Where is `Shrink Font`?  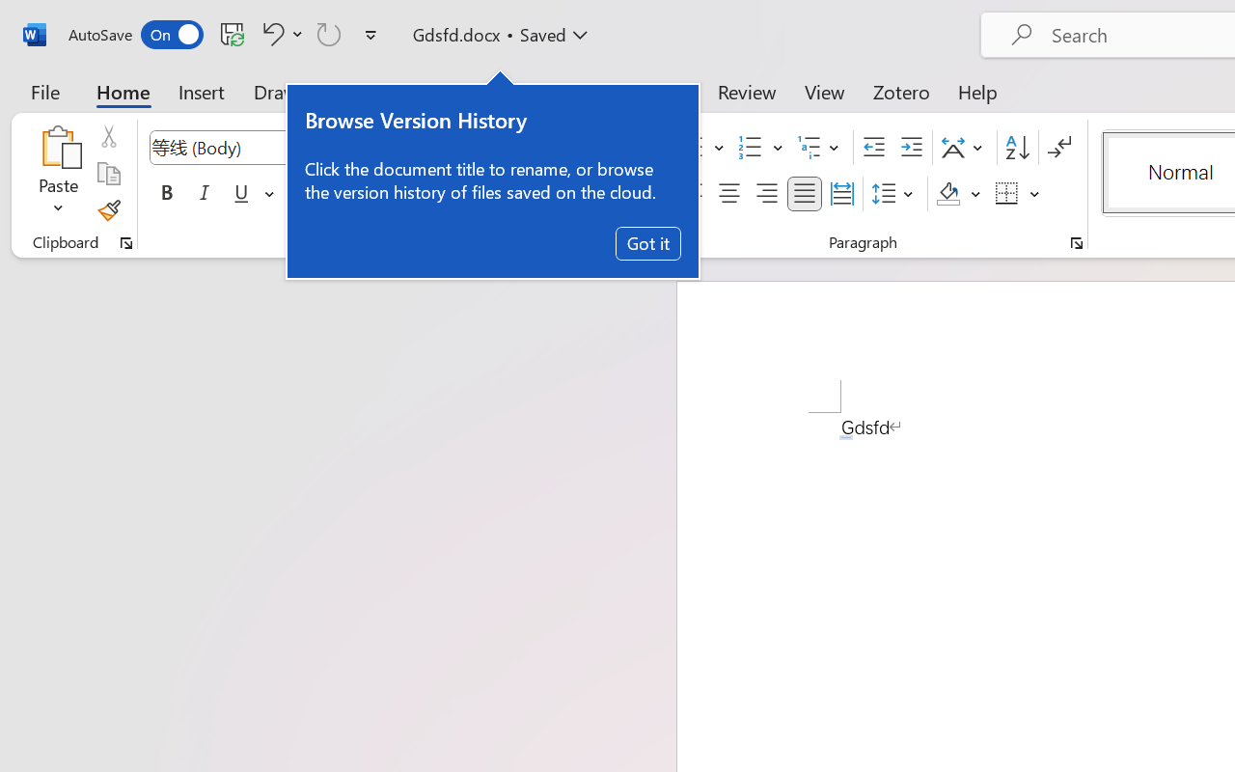
Shrink Font is located at coordinates (452, 148).